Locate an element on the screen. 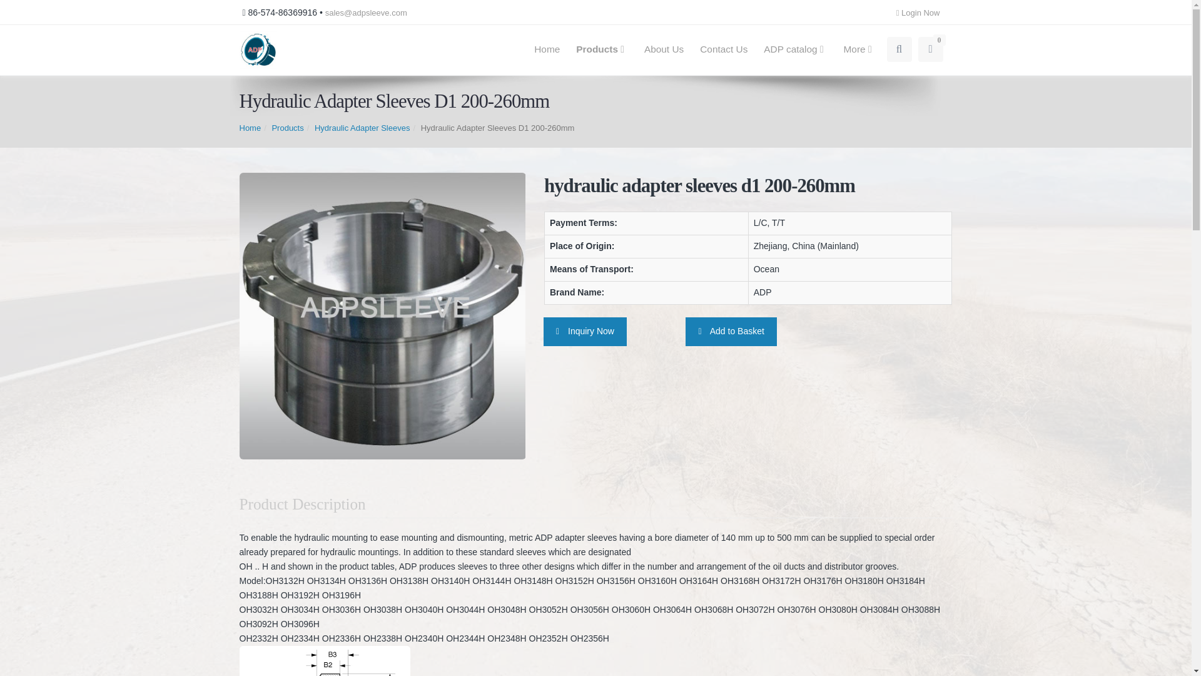 Image resolution: width=1201 pixels, height=676 pixels. More is located at coordinates (734, 49).